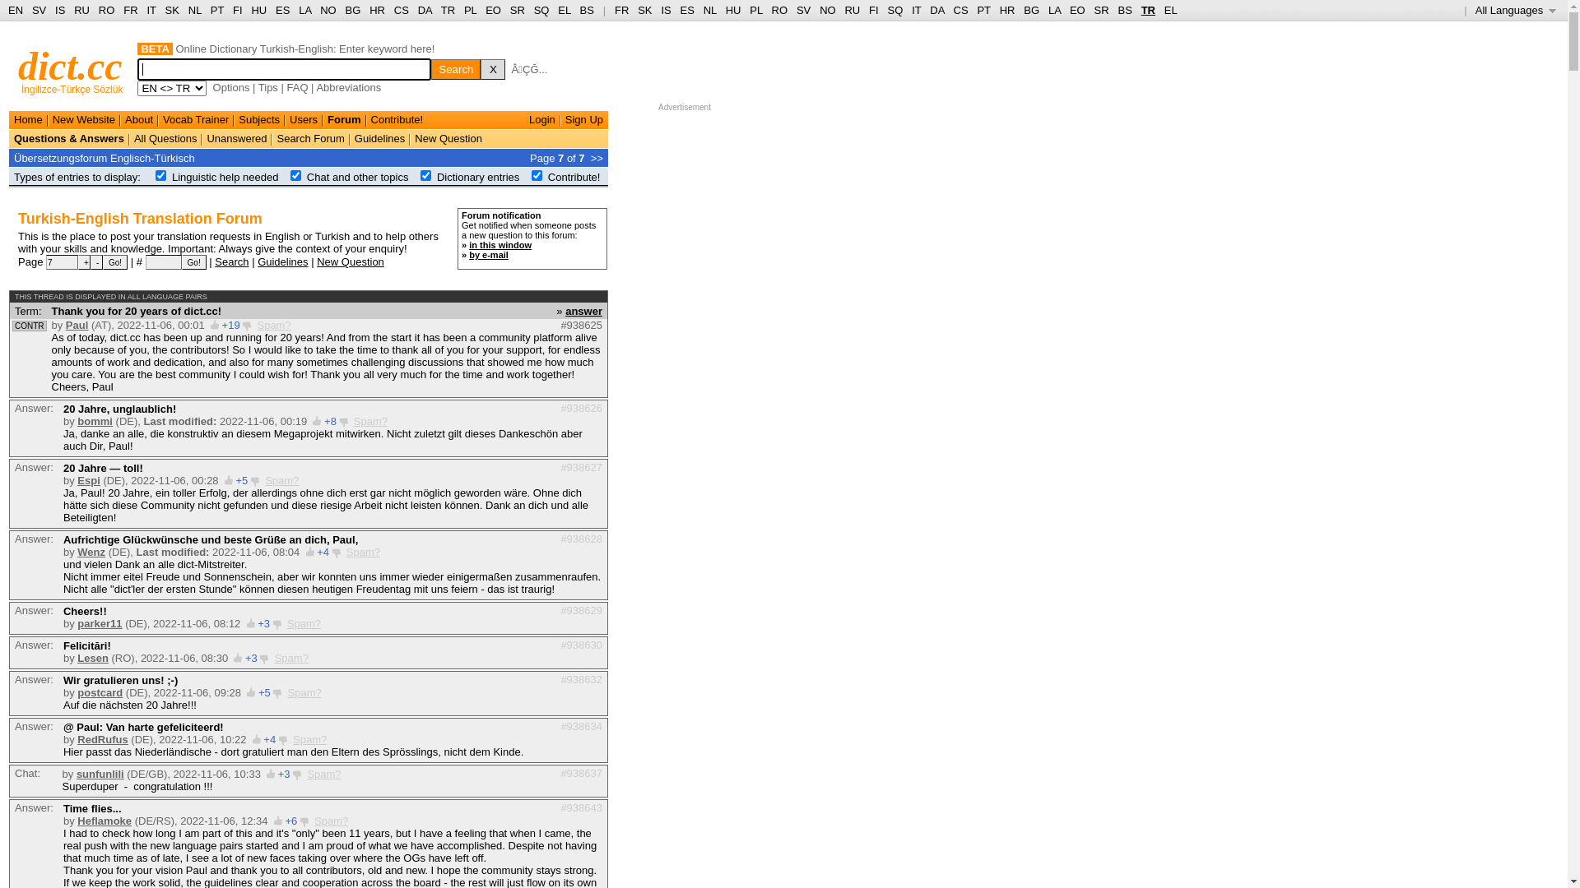  Describe the element at coordinates (217, 10) in the screenshot. I see `PT` at that location.